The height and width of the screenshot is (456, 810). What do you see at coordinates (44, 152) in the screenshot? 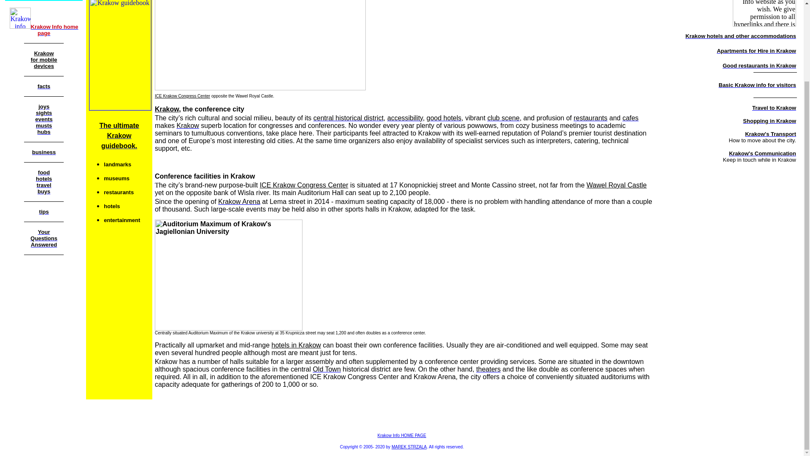
I see `guide to Krakow` at bounding box center [44, 152].